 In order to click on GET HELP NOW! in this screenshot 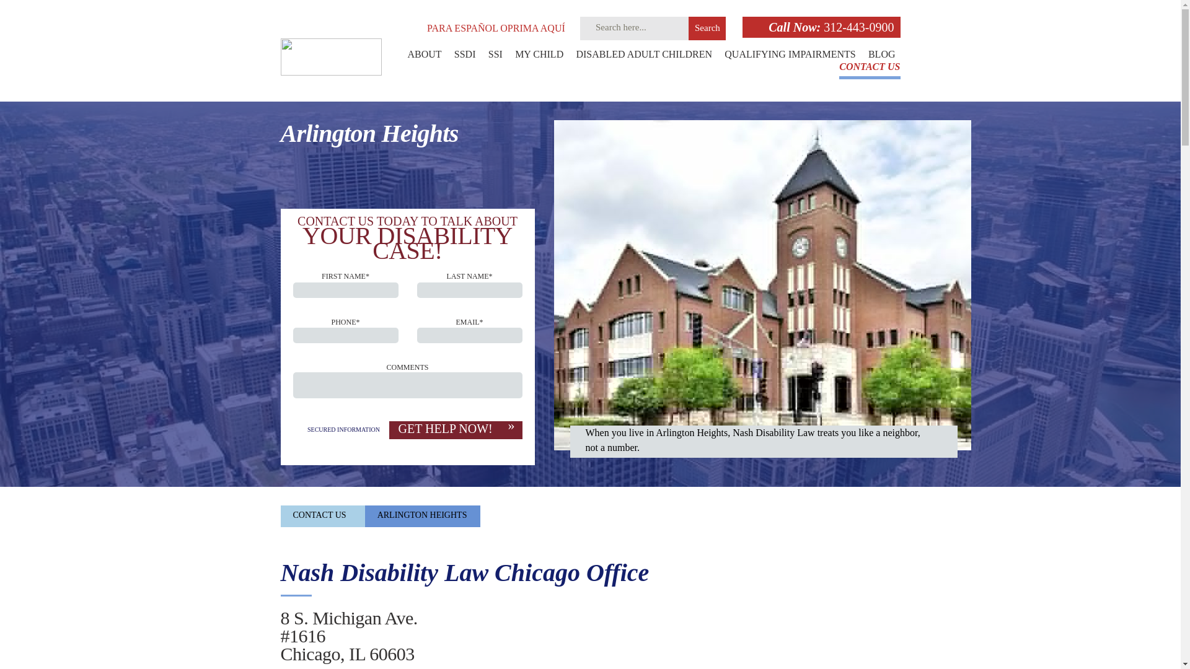, I will do `click(455, 430)`.